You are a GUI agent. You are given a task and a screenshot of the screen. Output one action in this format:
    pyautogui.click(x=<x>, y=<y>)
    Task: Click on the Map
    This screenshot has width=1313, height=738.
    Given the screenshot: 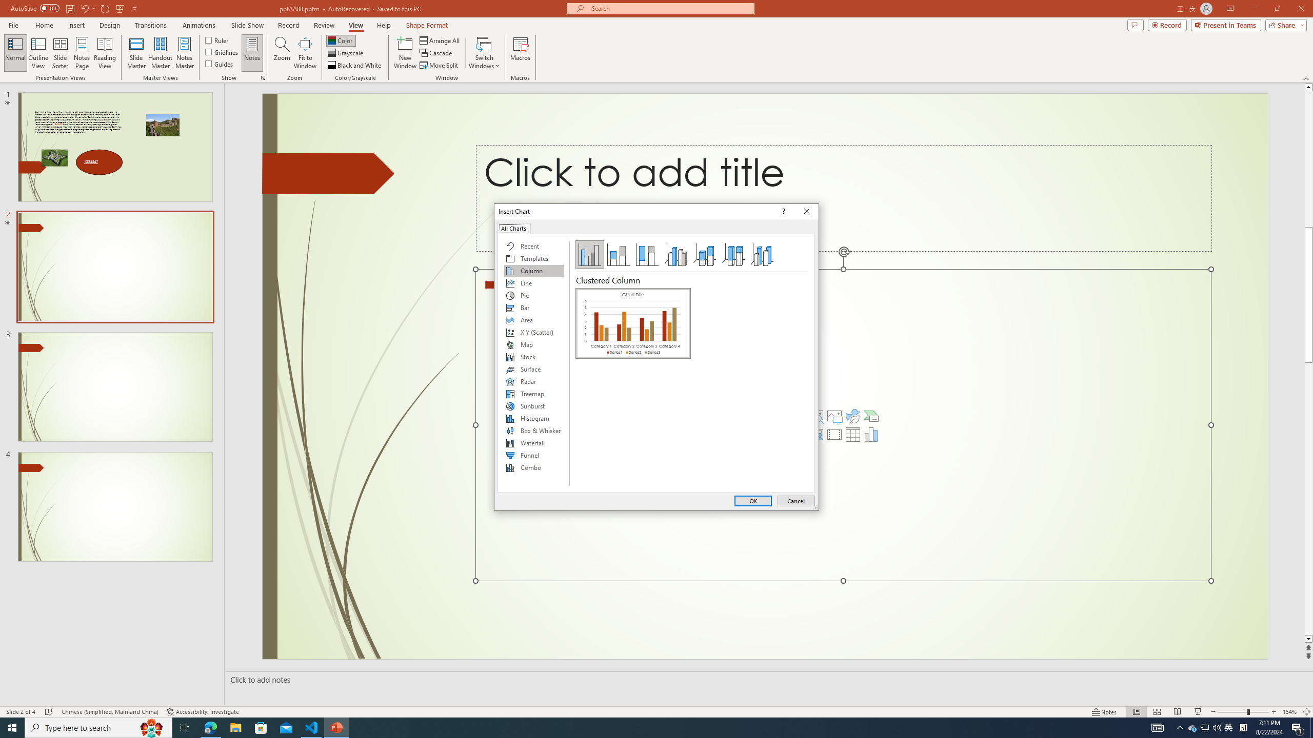 What is the action you would take?
    pyautogui.click(x=533, y=344)
    